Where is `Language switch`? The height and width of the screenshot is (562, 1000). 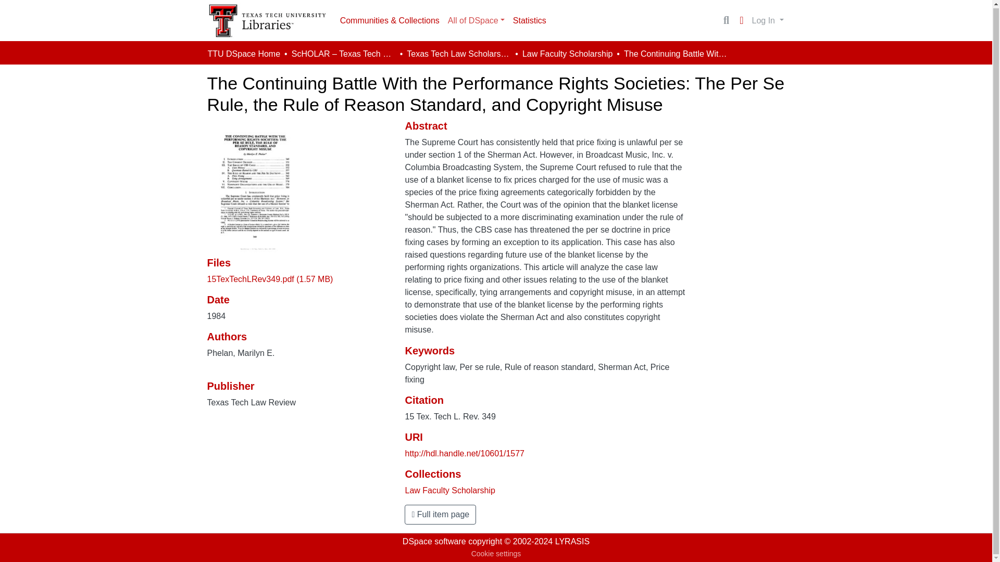
Language switch is located at coordinates (742, 20).